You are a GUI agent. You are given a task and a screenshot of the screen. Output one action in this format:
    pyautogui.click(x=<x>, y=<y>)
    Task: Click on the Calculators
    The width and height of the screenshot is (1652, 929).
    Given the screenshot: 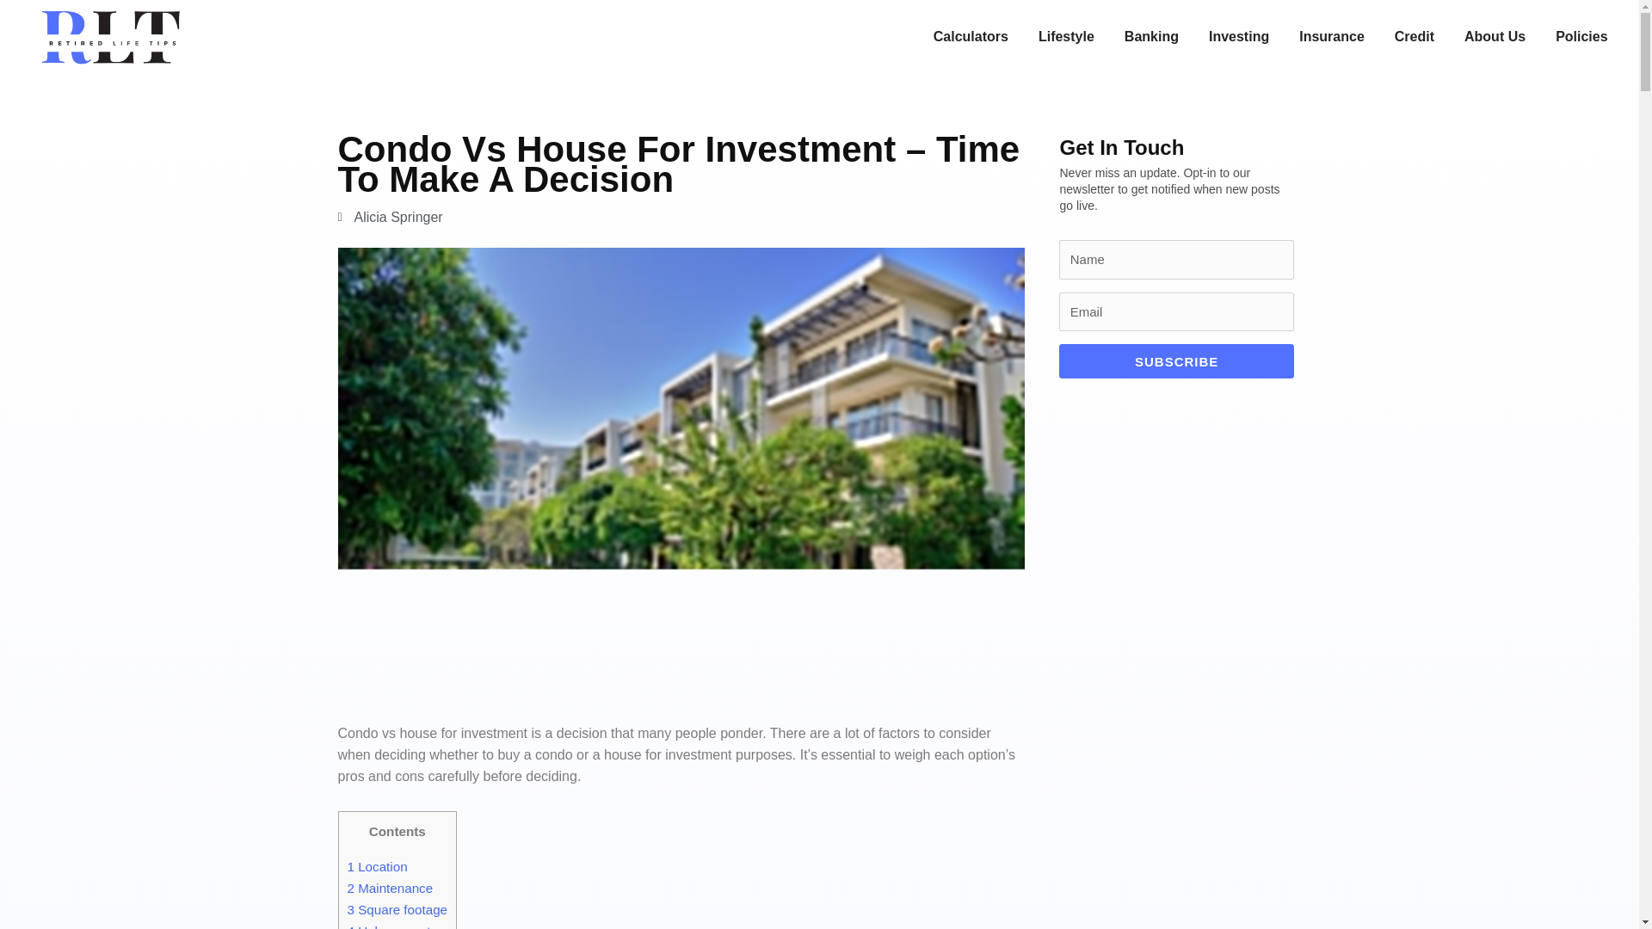 What is the action you would take?
    pyautogui.click(x=971, y=37)
    